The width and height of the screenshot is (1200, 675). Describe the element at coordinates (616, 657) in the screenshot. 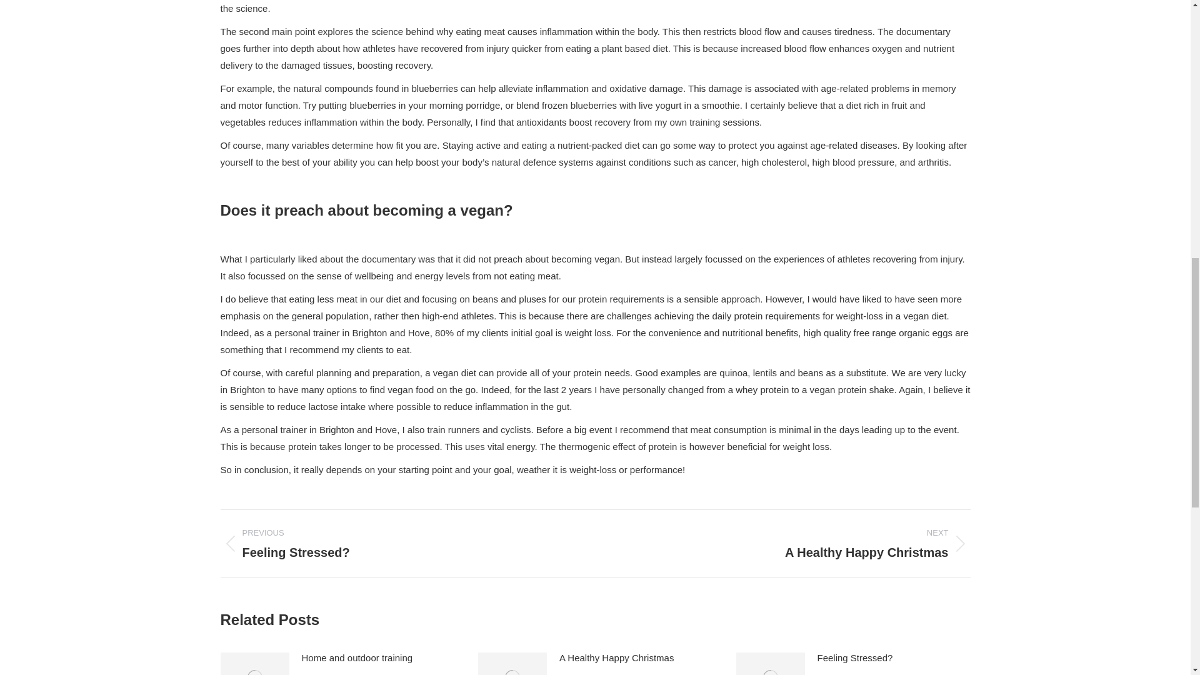

I see `Feeling Stressed?` at that location.